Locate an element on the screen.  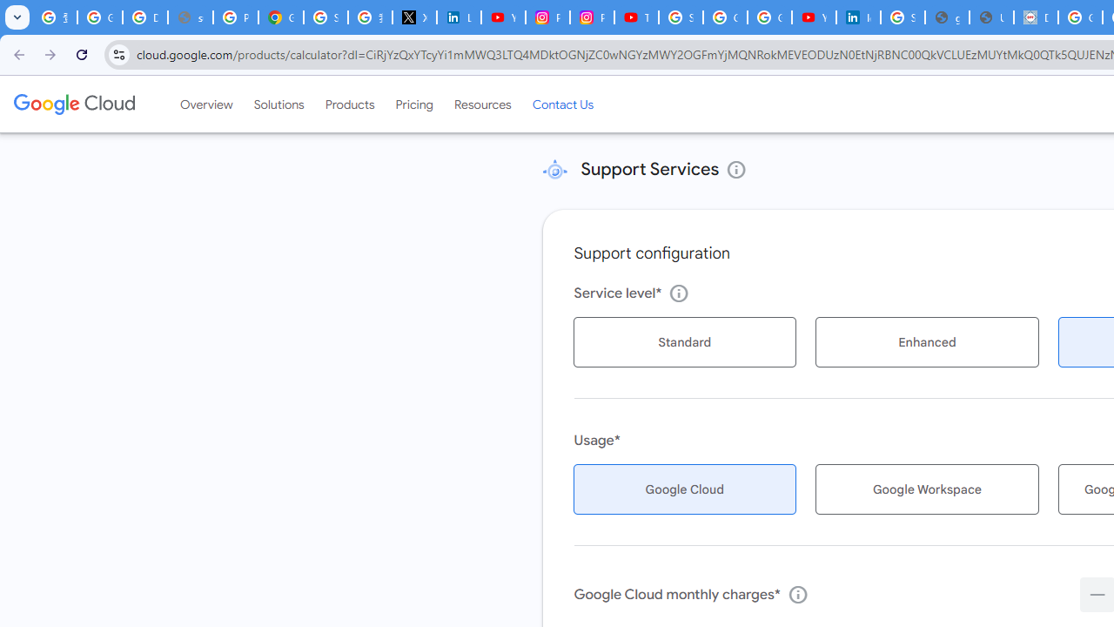
tooltip is located at coordinates (797, 594).